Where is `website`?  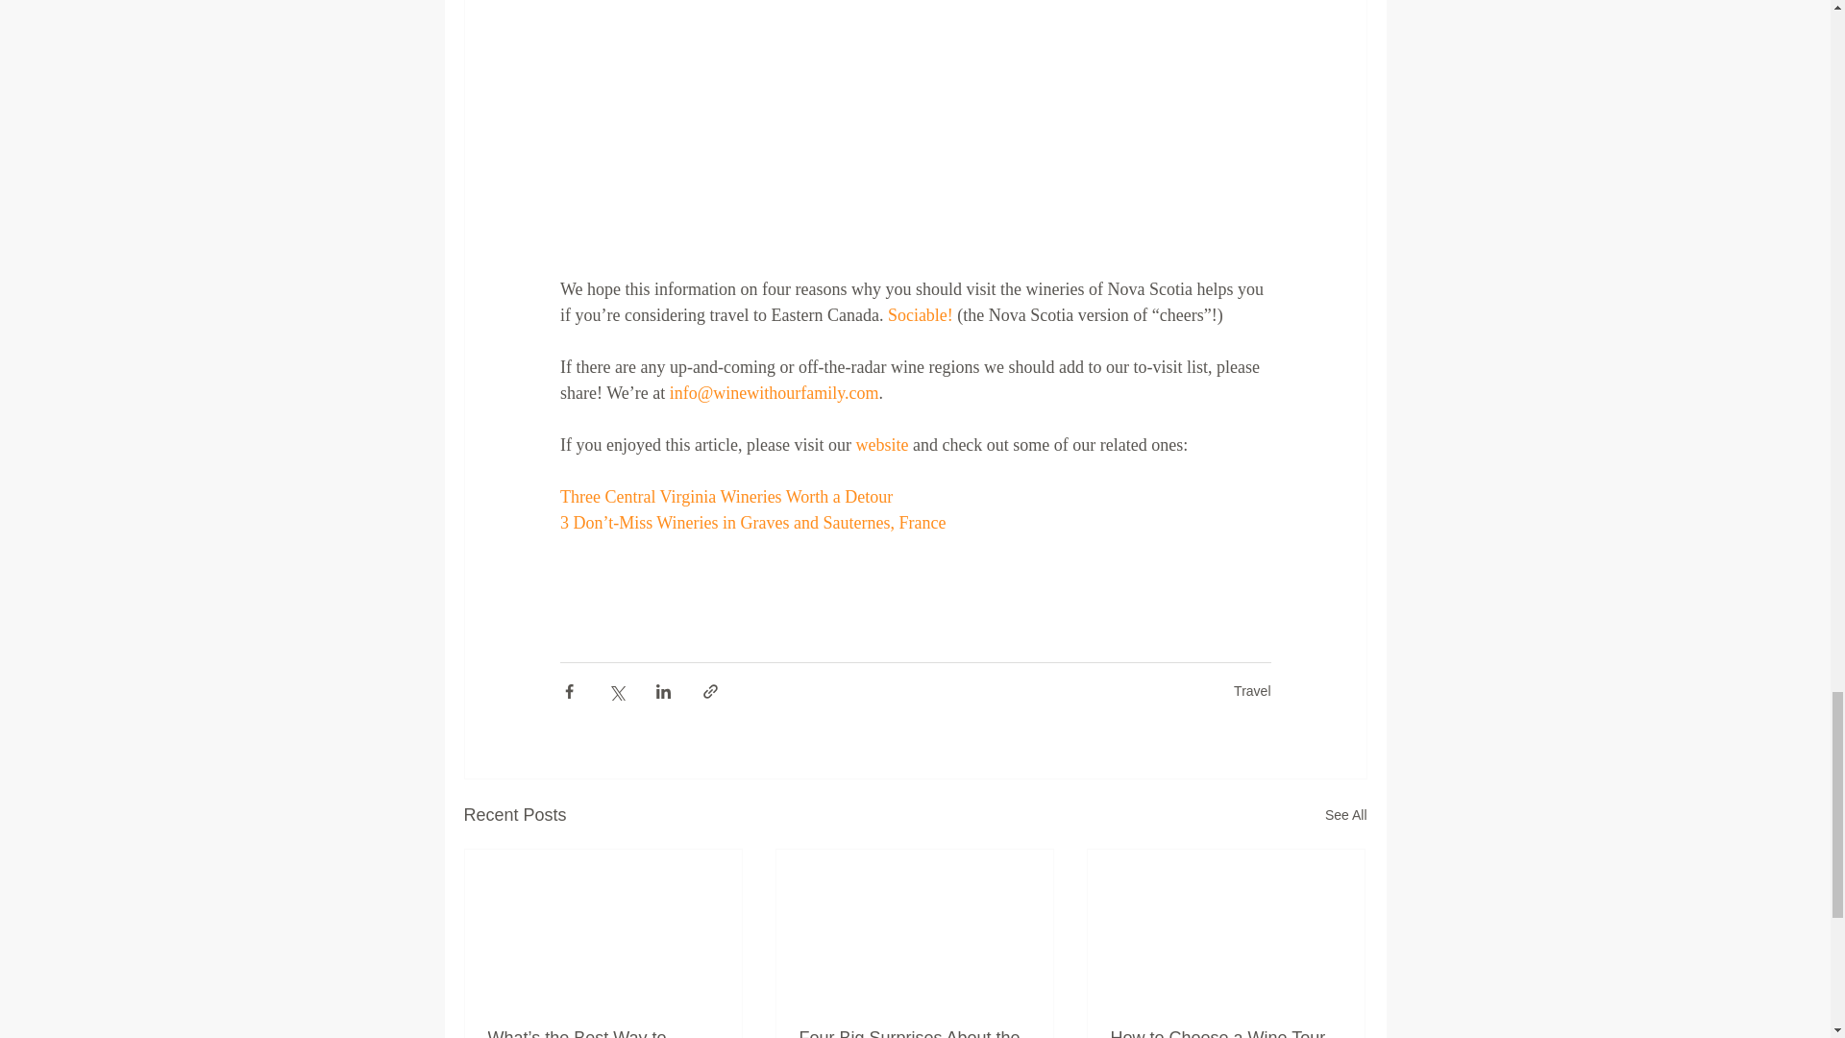
website is located at coordinates (881, 444).